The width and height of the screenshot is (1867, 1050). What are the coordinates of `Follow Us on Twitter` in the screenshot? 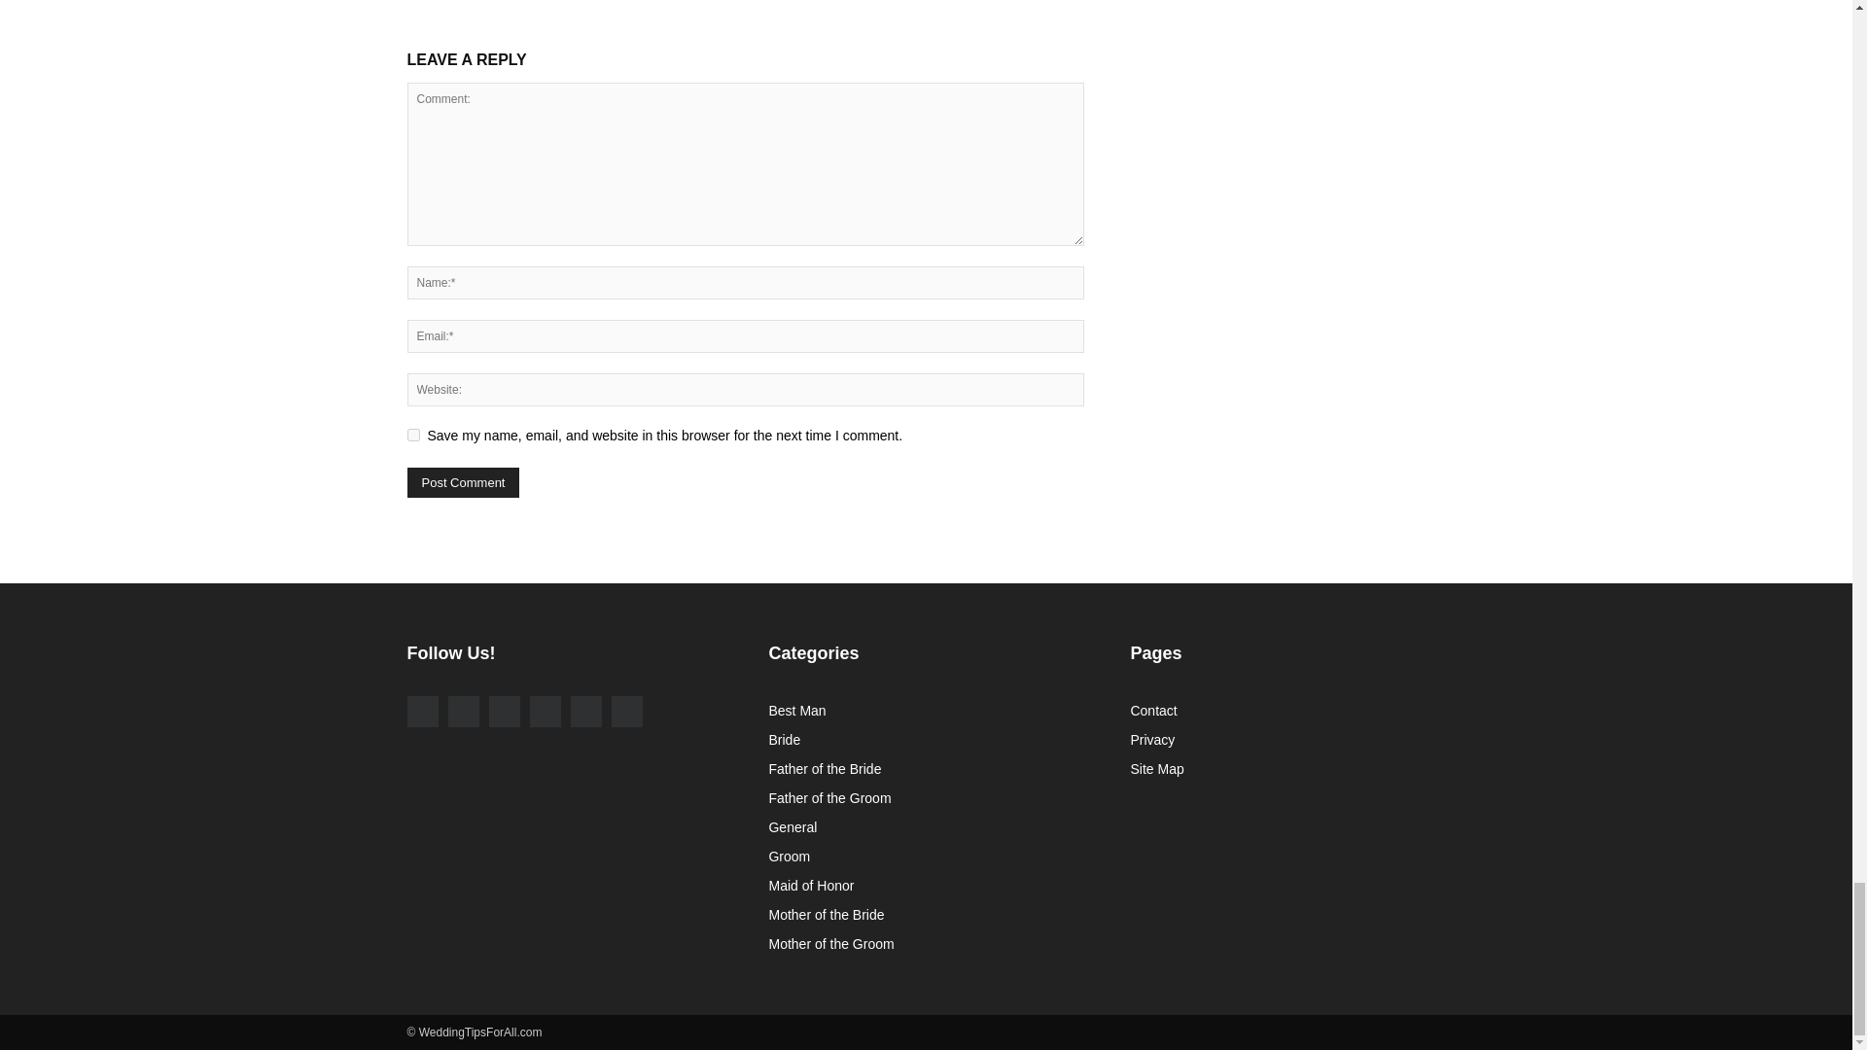 It's located at (503, 712).